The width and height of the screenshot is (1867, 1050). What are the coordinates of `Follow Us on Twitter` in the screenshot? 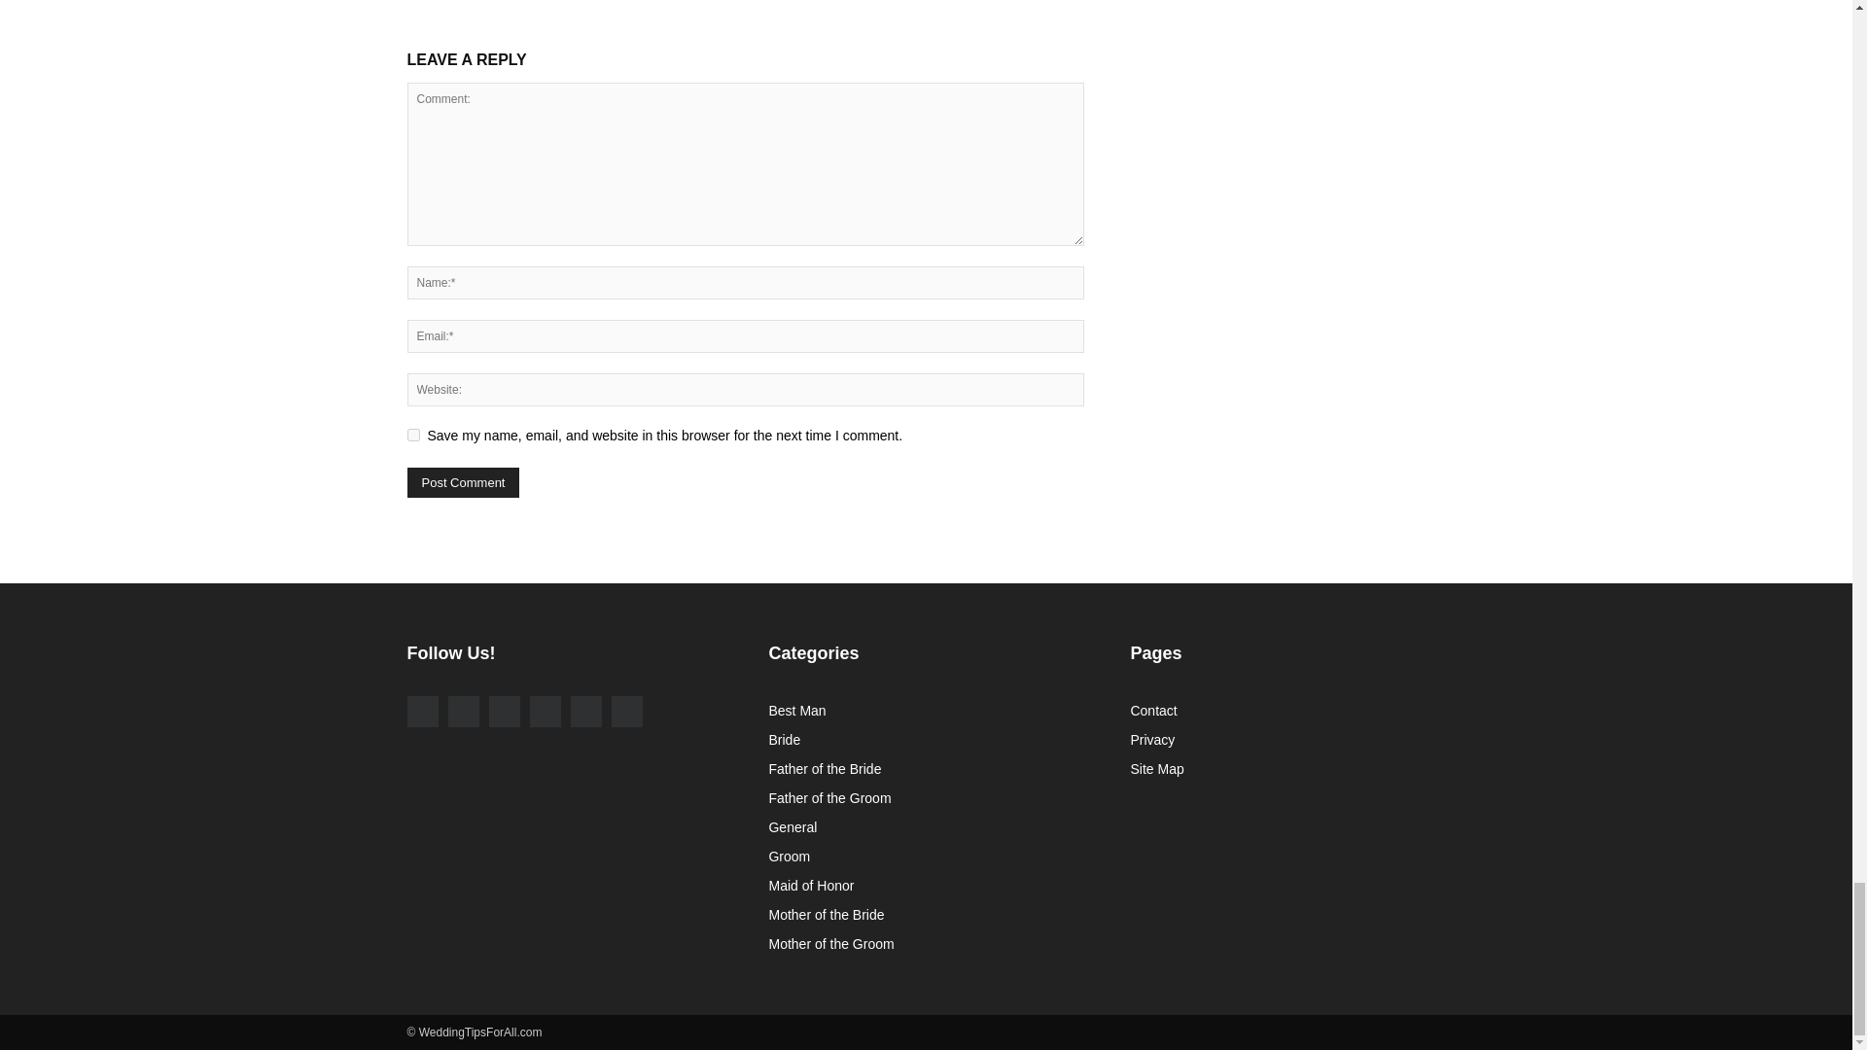 It's located at (503, 712).